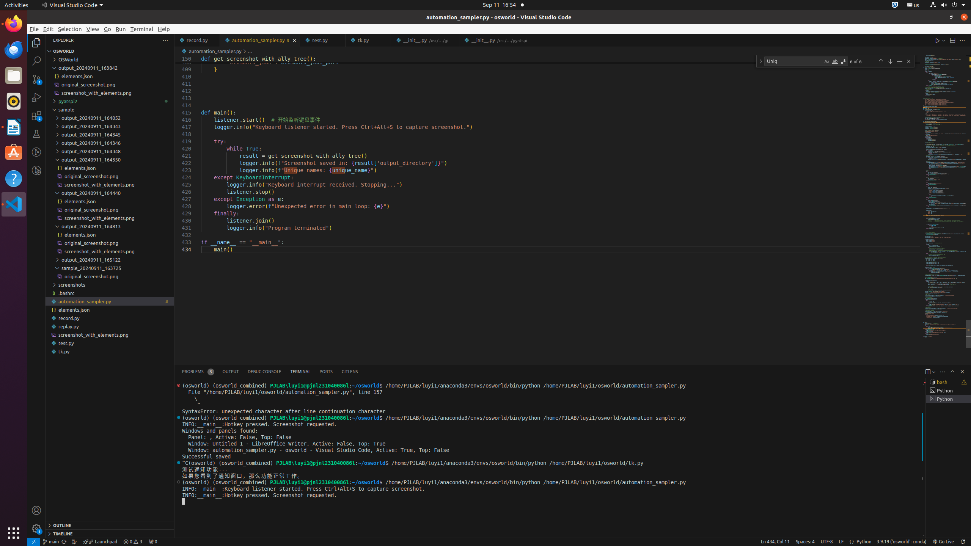 This screenshot has width=971, height=546. What do you see at coordinates (369, 40) in the screenshot?
I see `tk.py` at bounding box center [369, 40].